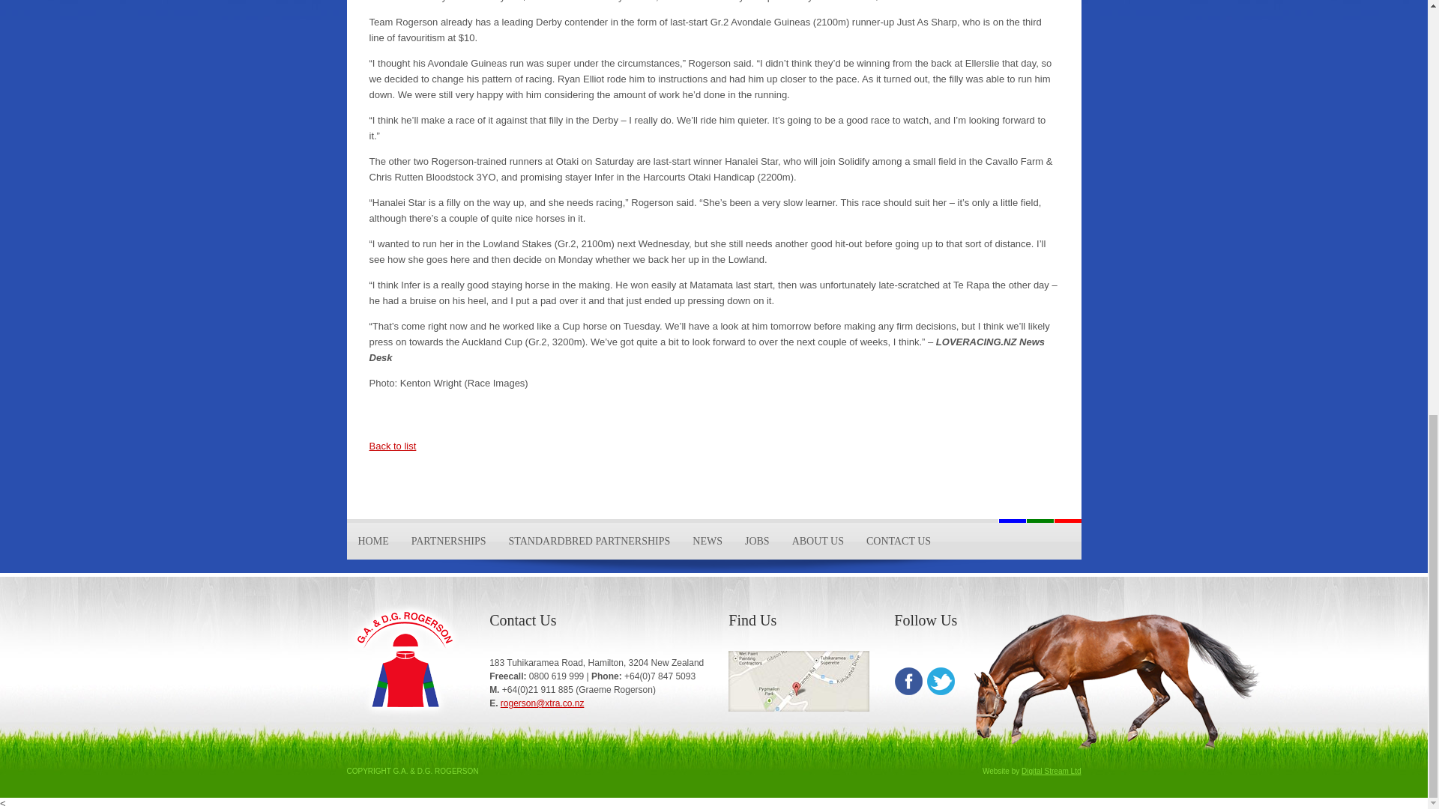 This screenshot has width=1439, height=809. What do you see at coordinates (590, 541) in the screenshot?
I see `STANDARDBRED PARTNERSHIPS` at bounding box center [590, 541].